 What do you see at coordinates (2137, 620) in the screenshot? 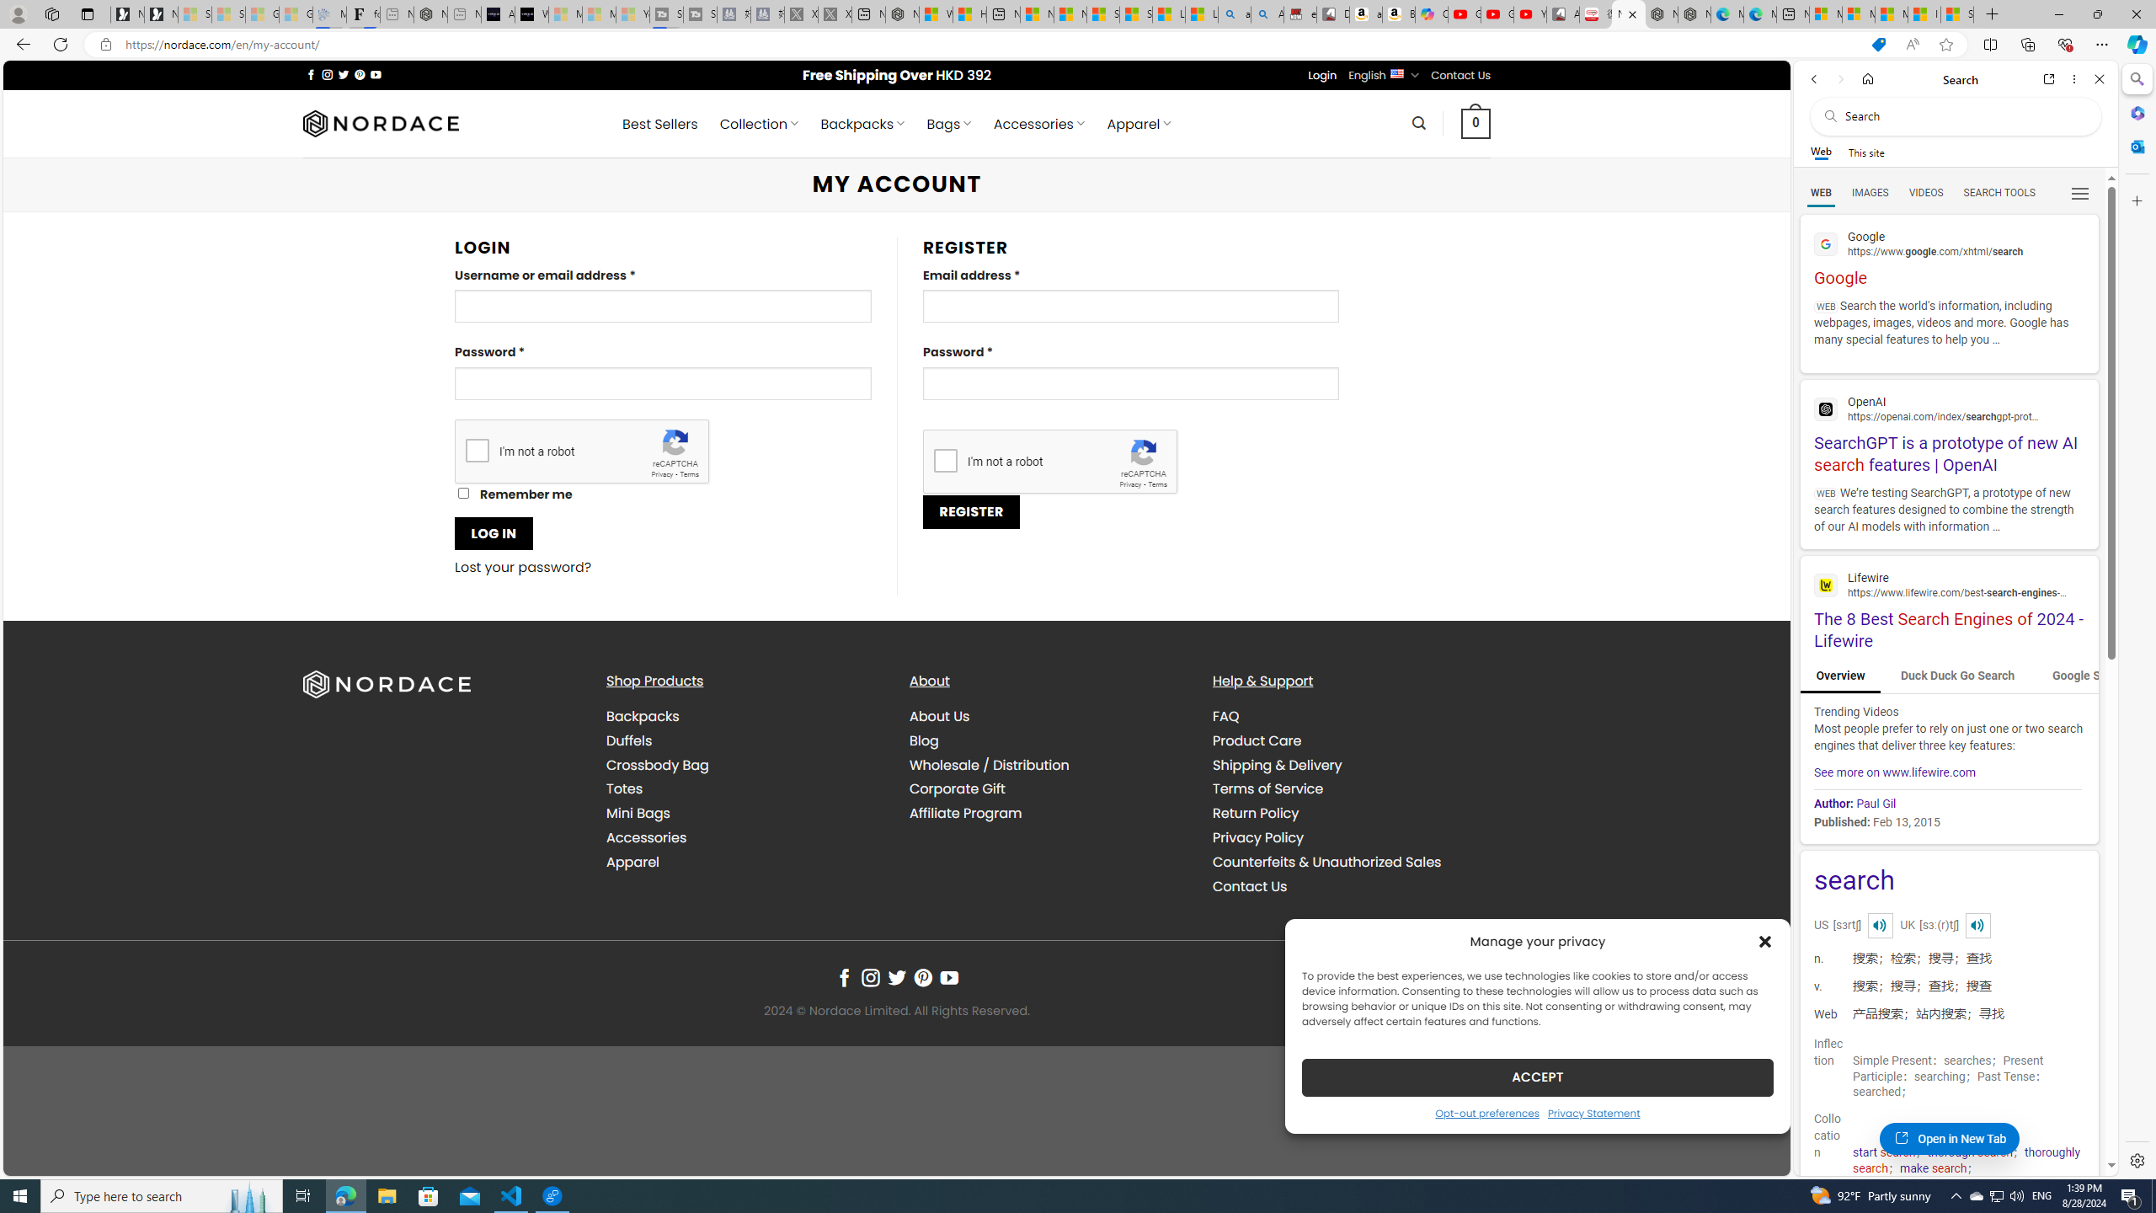
I see `Side bar` at bounding box center [2137, 620].